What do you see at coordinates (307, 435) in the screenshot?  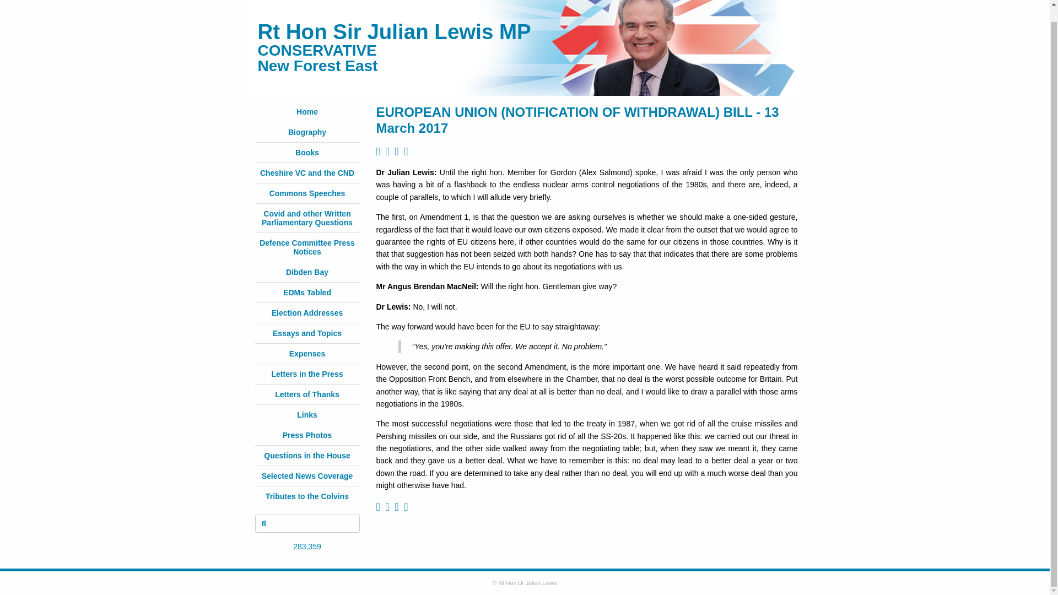 I see `Press Photos` at bounding box center [307, 435].